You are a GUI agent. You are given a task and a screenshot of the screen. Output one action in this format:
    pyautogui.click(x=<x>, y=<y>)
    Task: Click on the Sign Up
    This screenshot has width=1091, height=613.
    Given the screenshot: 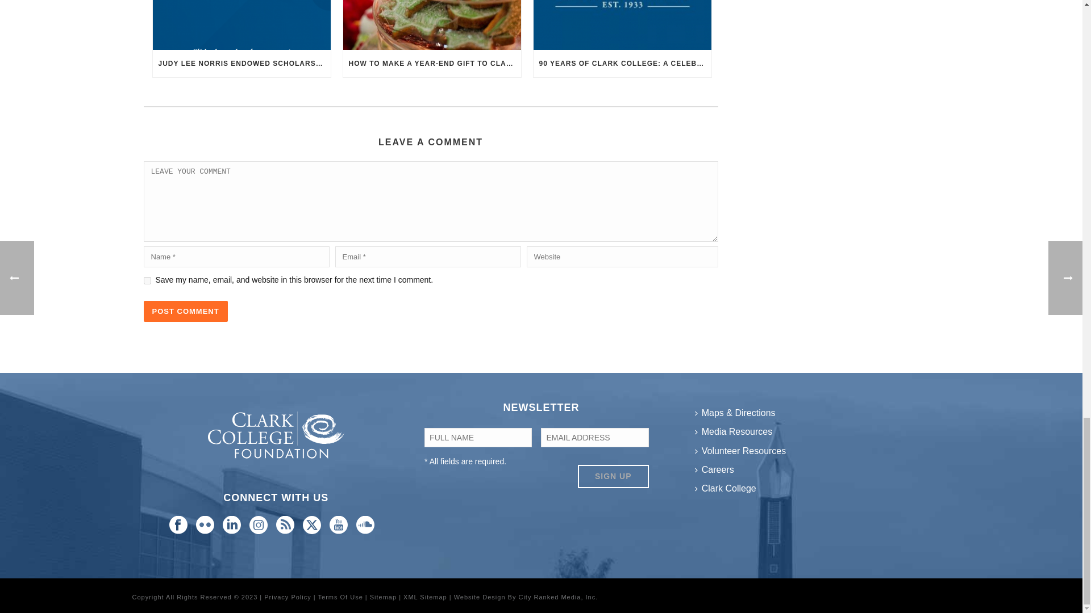 What is the action you would take?
    pyautogui.click(x=614, y=476)
    